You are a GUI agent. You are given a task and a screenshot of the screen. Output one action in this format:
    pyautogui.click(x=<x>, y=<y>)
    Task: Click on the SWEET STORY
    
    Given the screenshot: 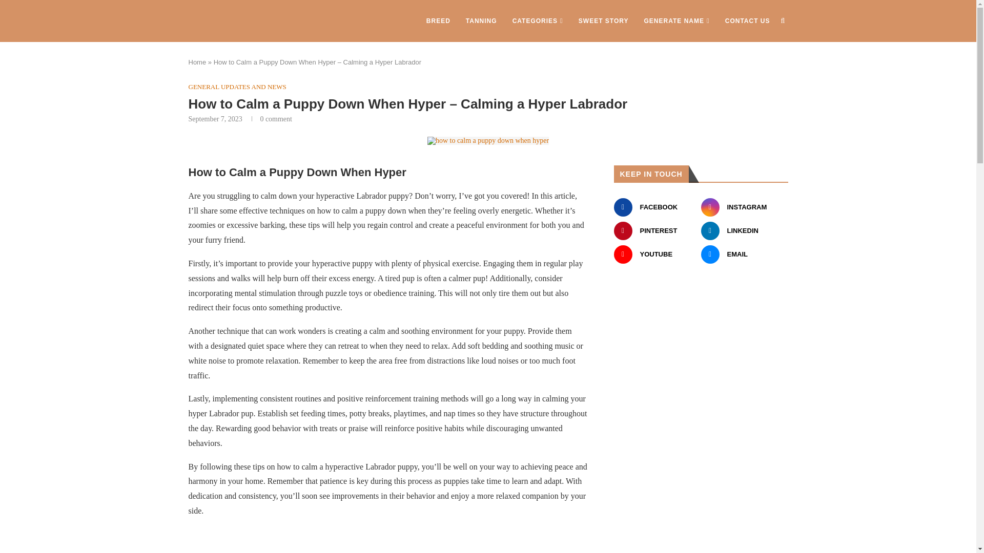 What is the action you would take?
    pyautogui.click(x=603, y=21)
    